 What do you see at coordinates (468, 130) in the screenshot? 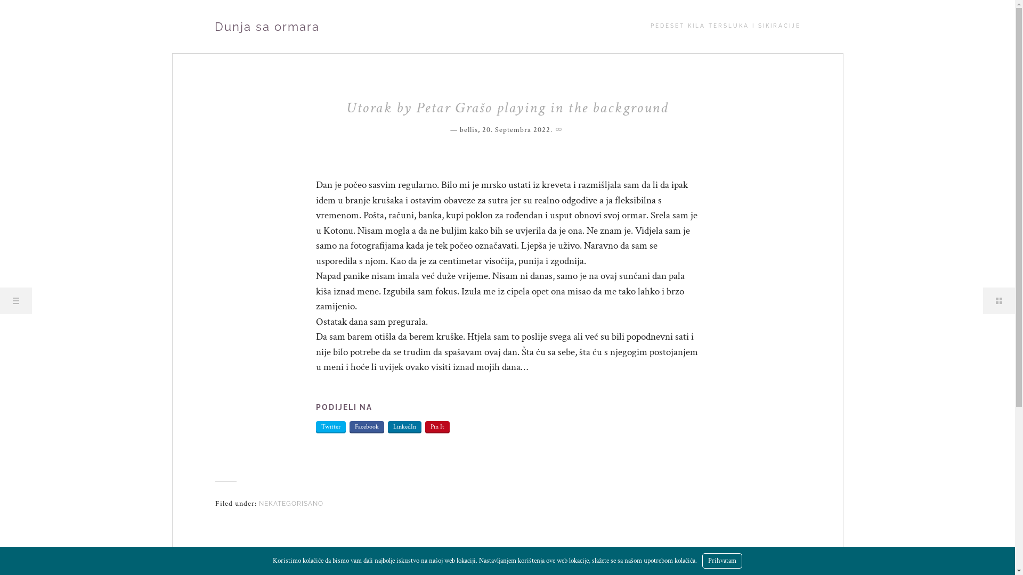
I see `bellis` at bounding box center [468, 130].